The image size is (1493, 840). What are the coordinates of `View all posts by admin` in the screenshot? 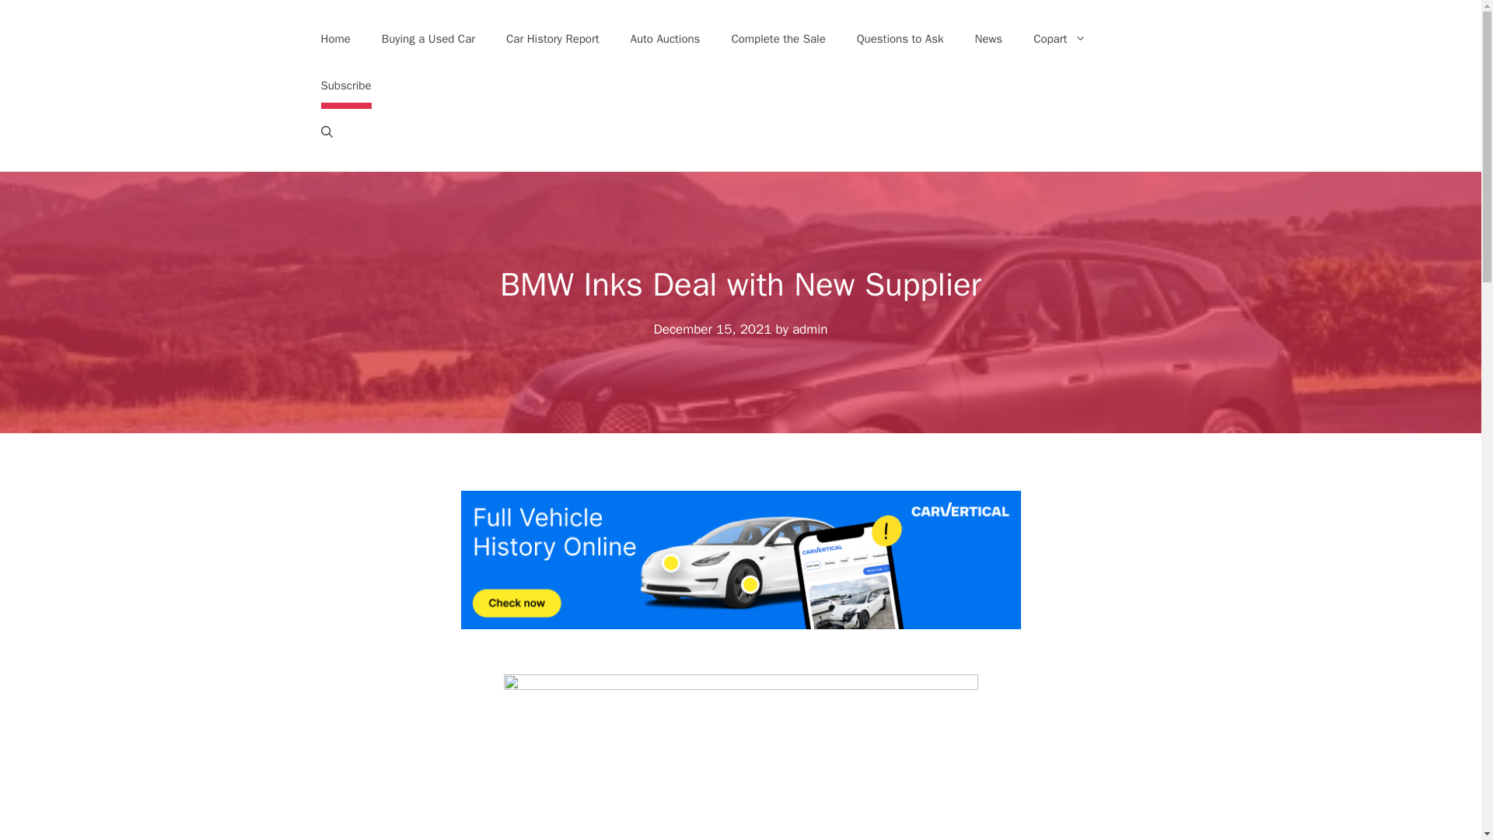 It's located at (810, 329).